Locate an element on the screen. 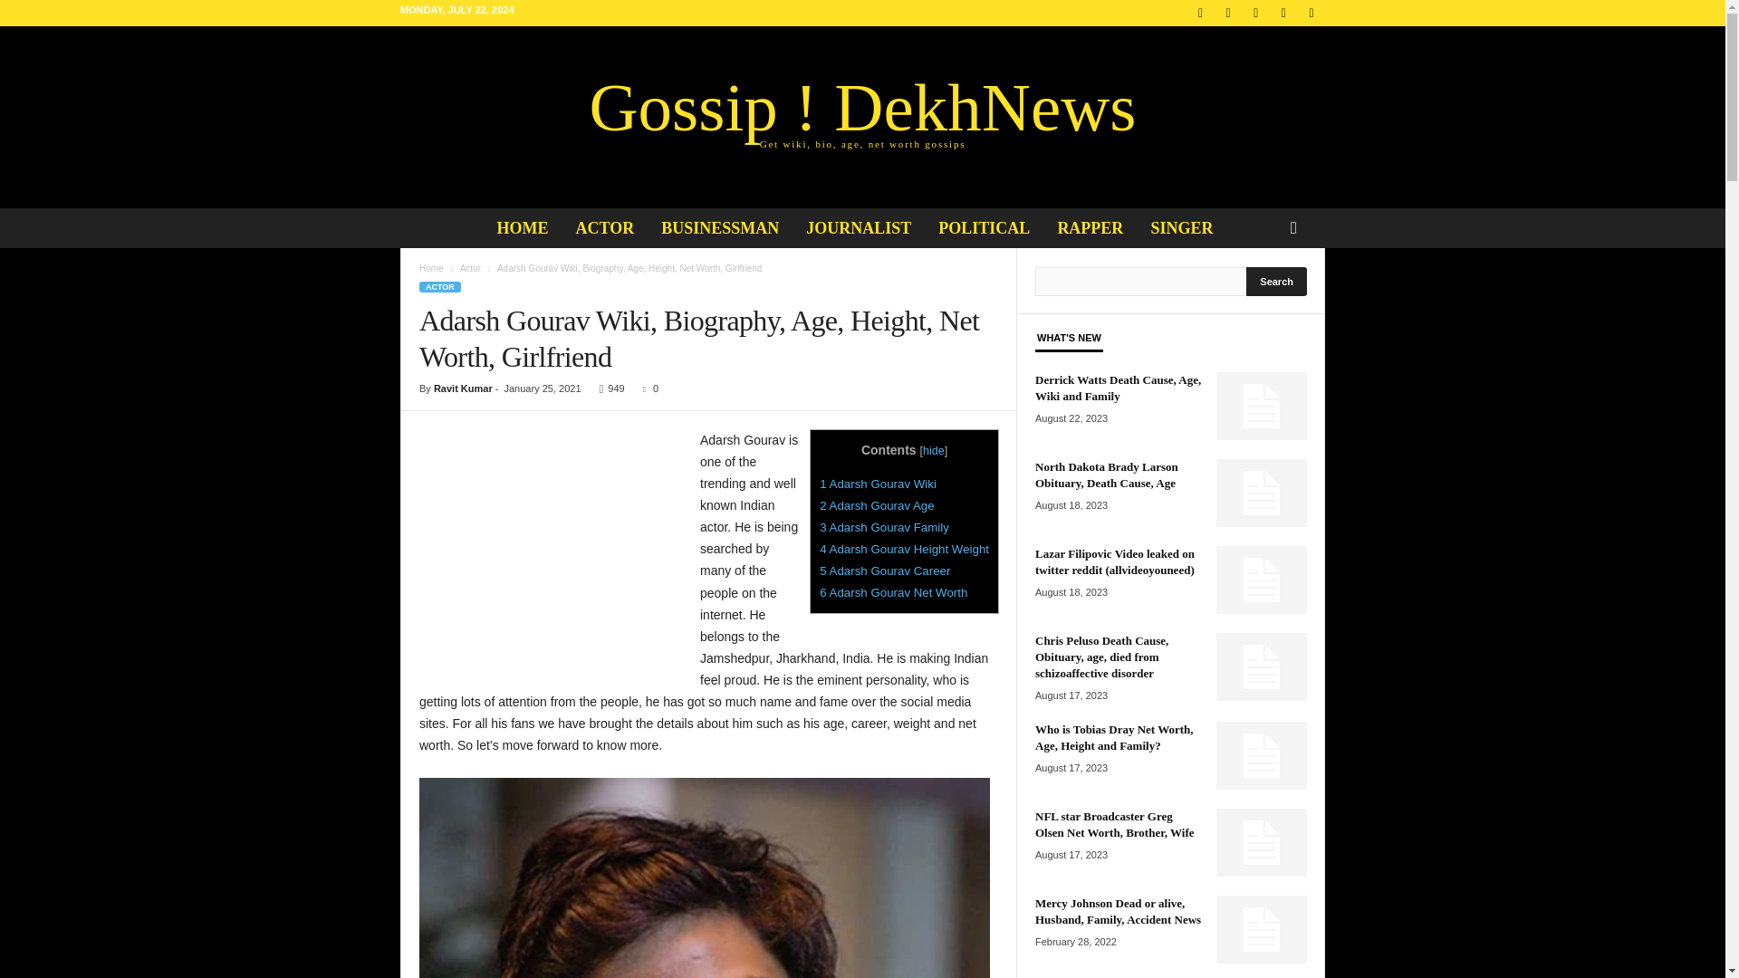 This screenshot has height=978, width=1739. Ravit Kumar is located at coordinates (462, 388).